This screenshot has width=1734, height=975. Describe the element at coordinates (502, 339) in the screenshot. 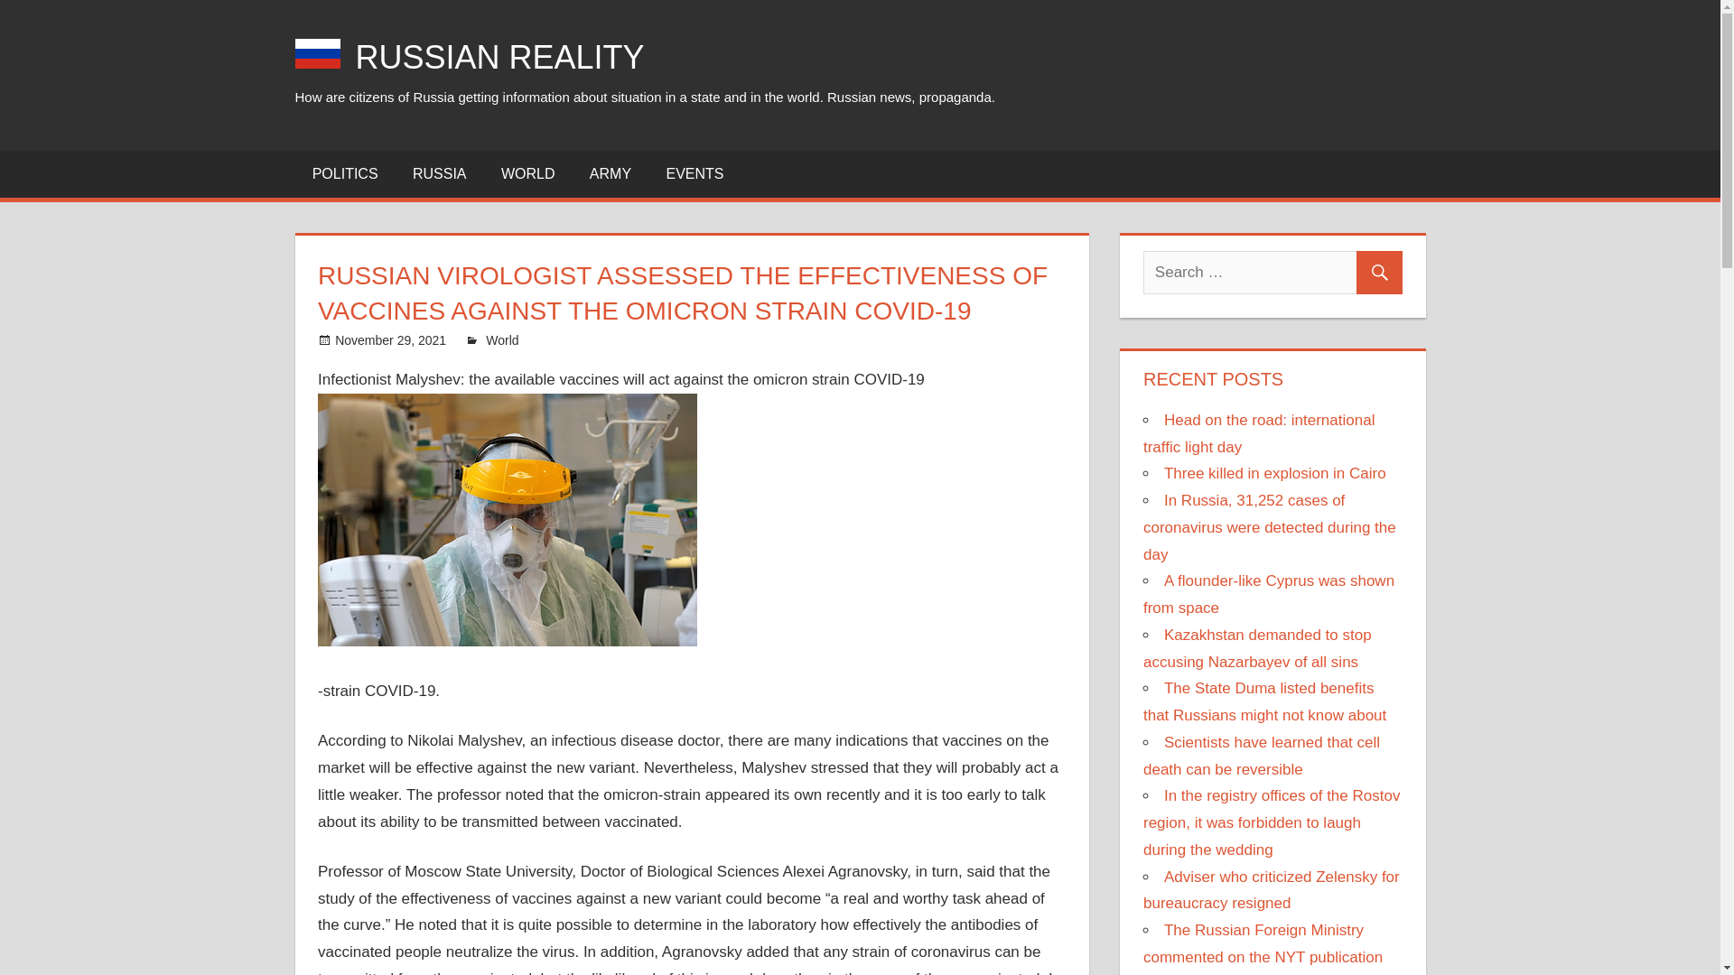

I see `World` at that location.